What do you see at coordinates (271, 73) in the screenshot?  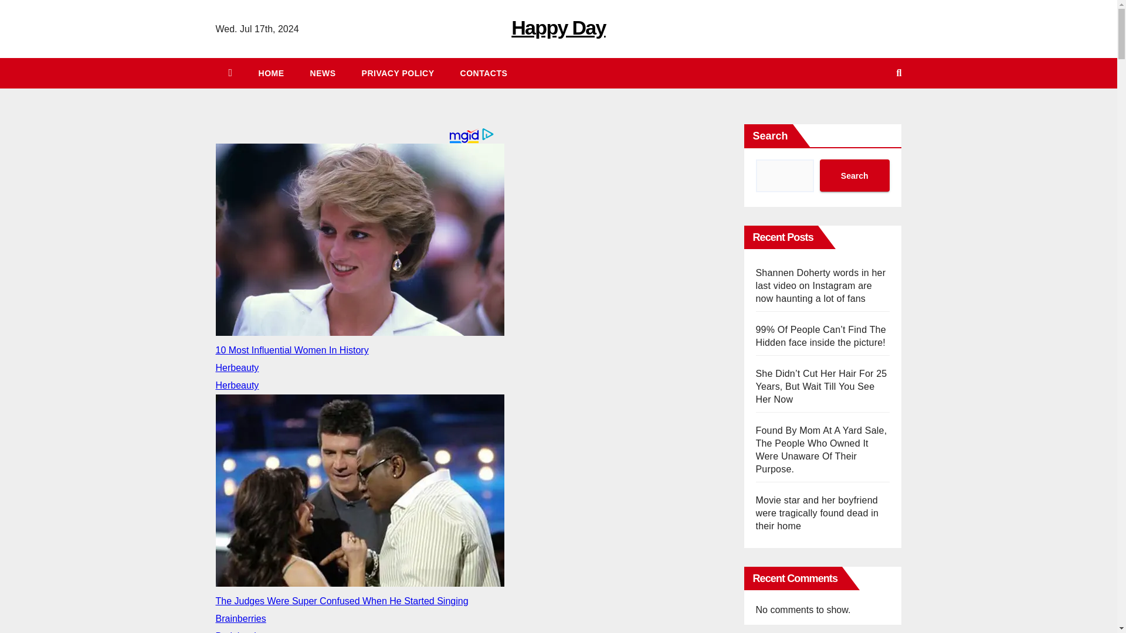 I see `HOME` at bounding box center [271, 73].